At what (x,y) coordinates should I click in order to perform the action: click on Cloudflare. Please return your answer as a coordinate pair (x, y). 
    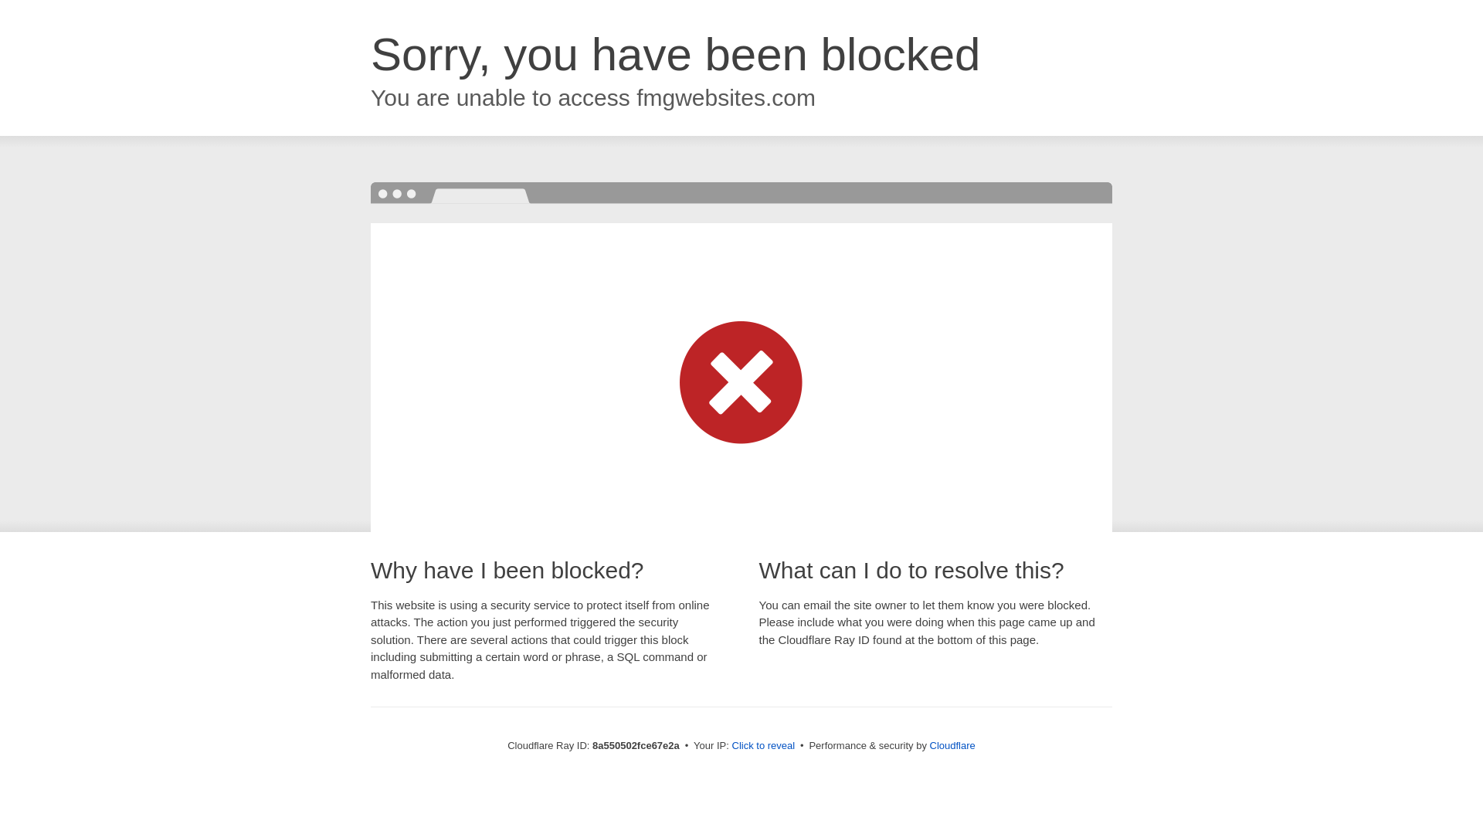
    Looking at the image, I should click on (952, 745).